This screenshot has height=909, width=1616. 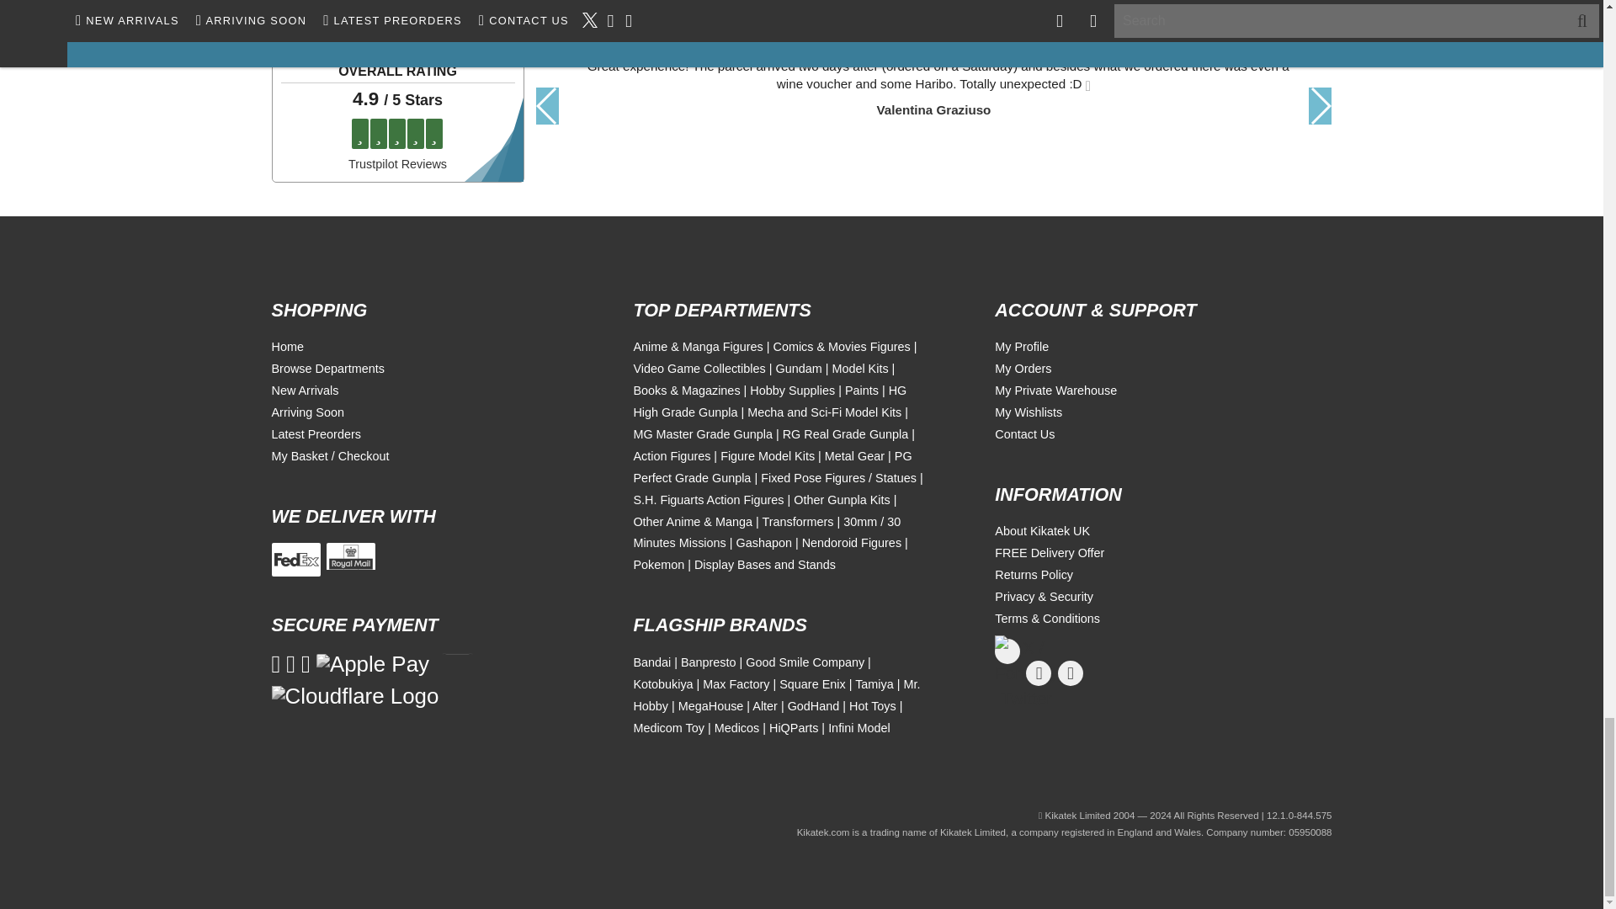 What do you see at coordinates (287, 347) in the screenshot?
I see `Home` at bounding box center [287, 347].